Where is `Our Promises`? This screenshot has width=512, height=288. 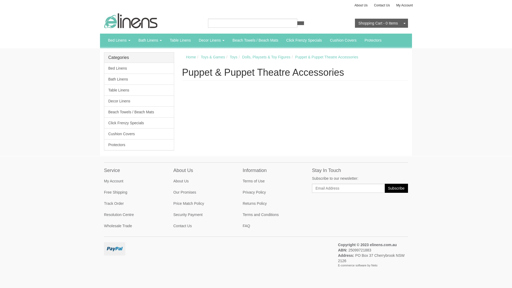 Our Promises is located at coordinates (202, 192).